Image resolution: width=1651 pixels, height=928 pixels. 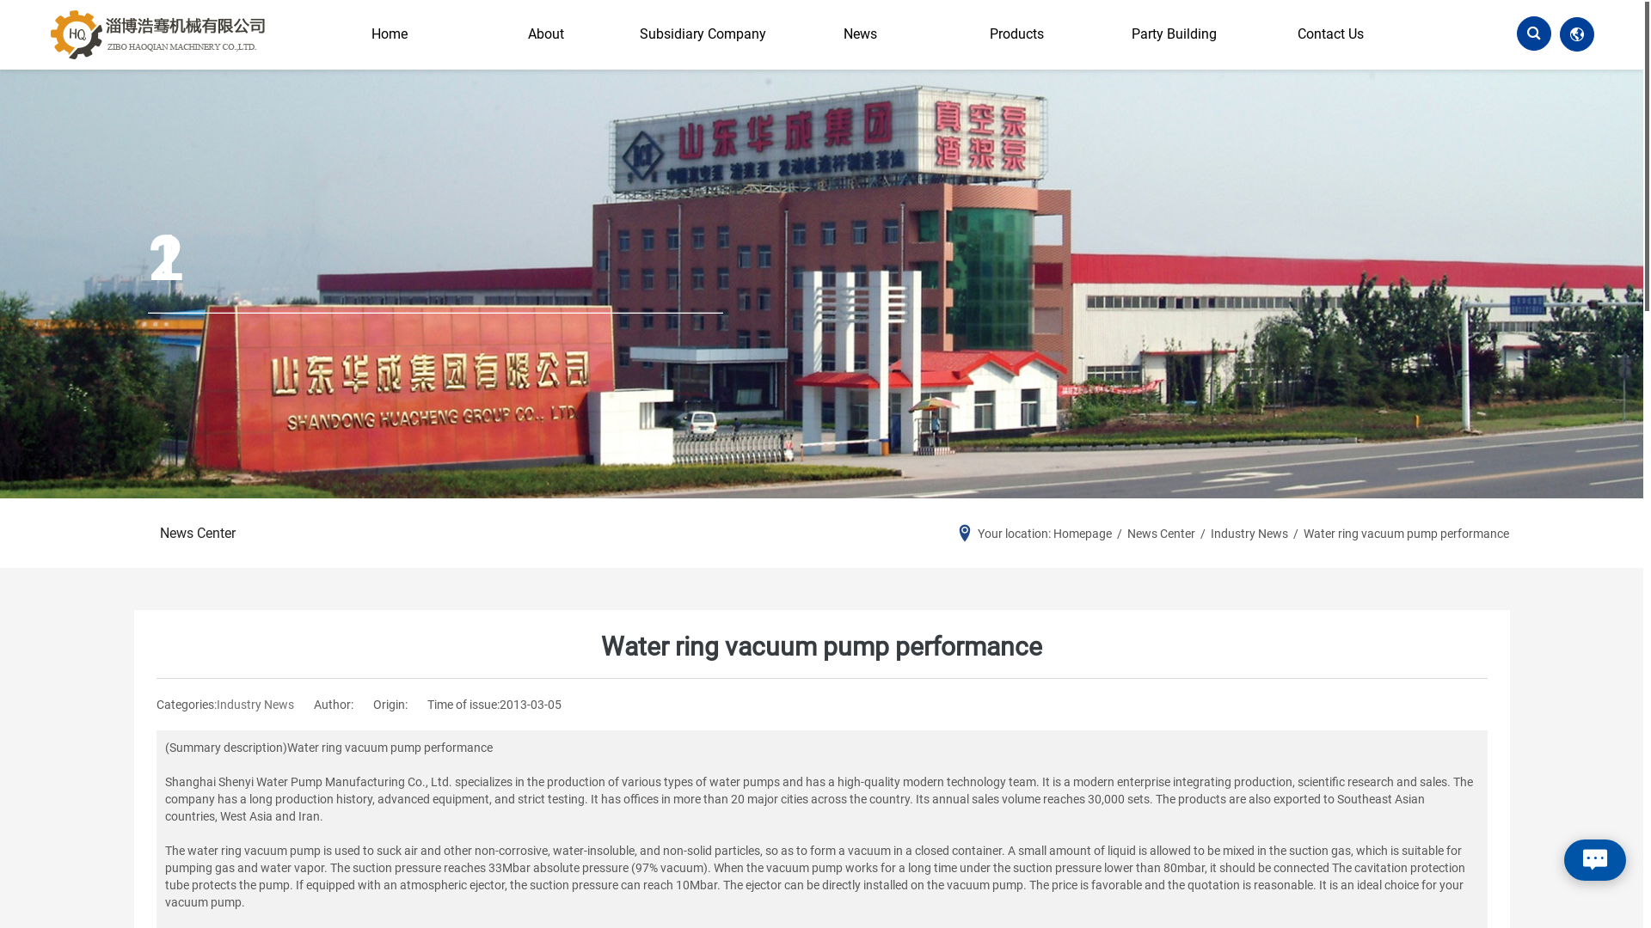 What do you see at coordinates (1330, 34) in the screenshot?
I see `Contact Us` at bounding box center [1330, 34].